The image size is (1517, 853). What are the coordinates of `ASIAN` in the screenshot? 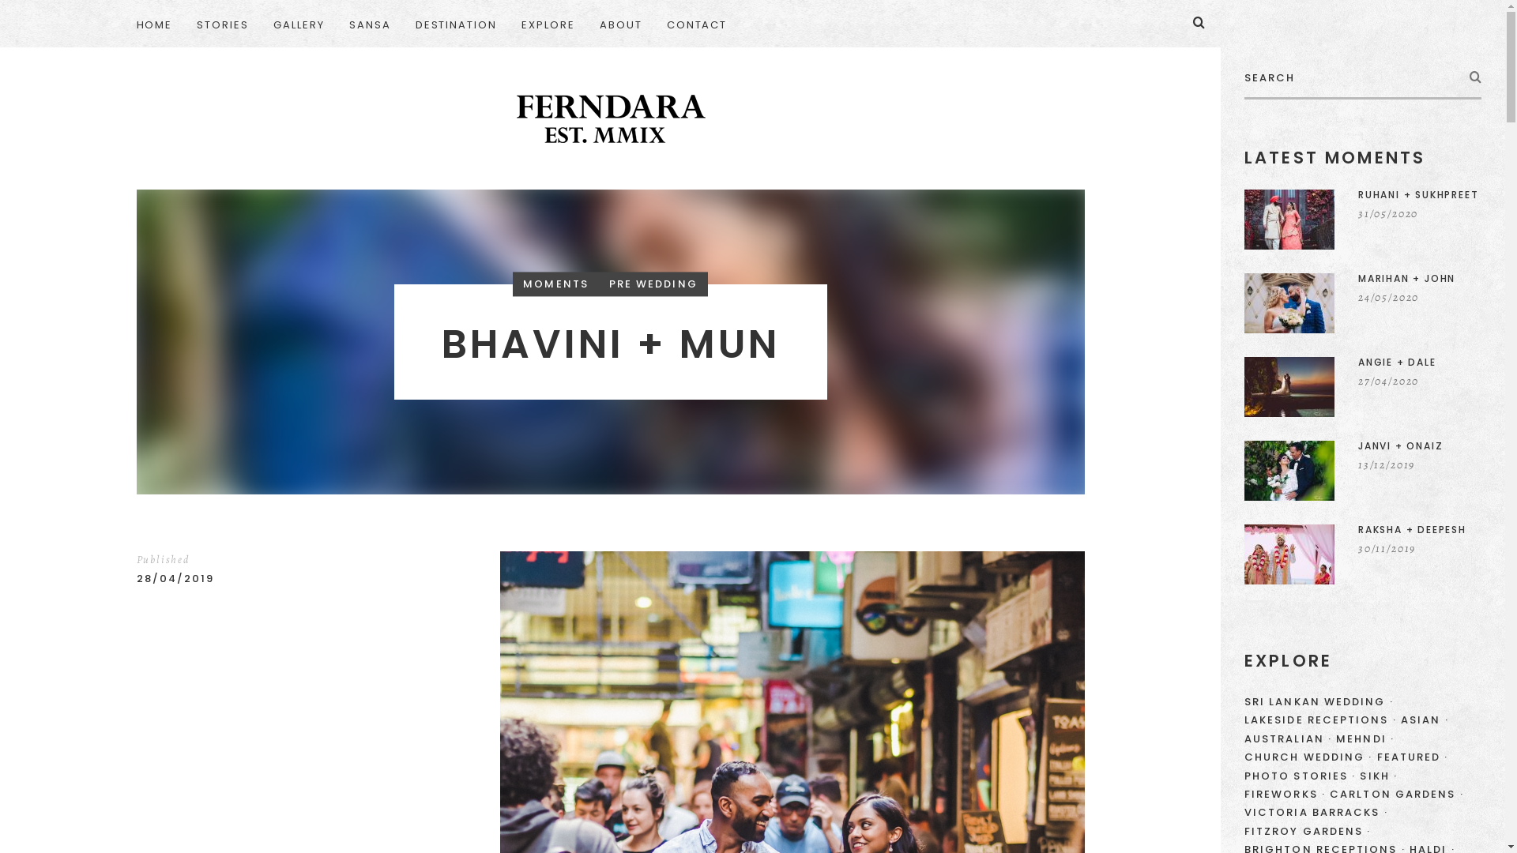 It's located at (1425, 720).